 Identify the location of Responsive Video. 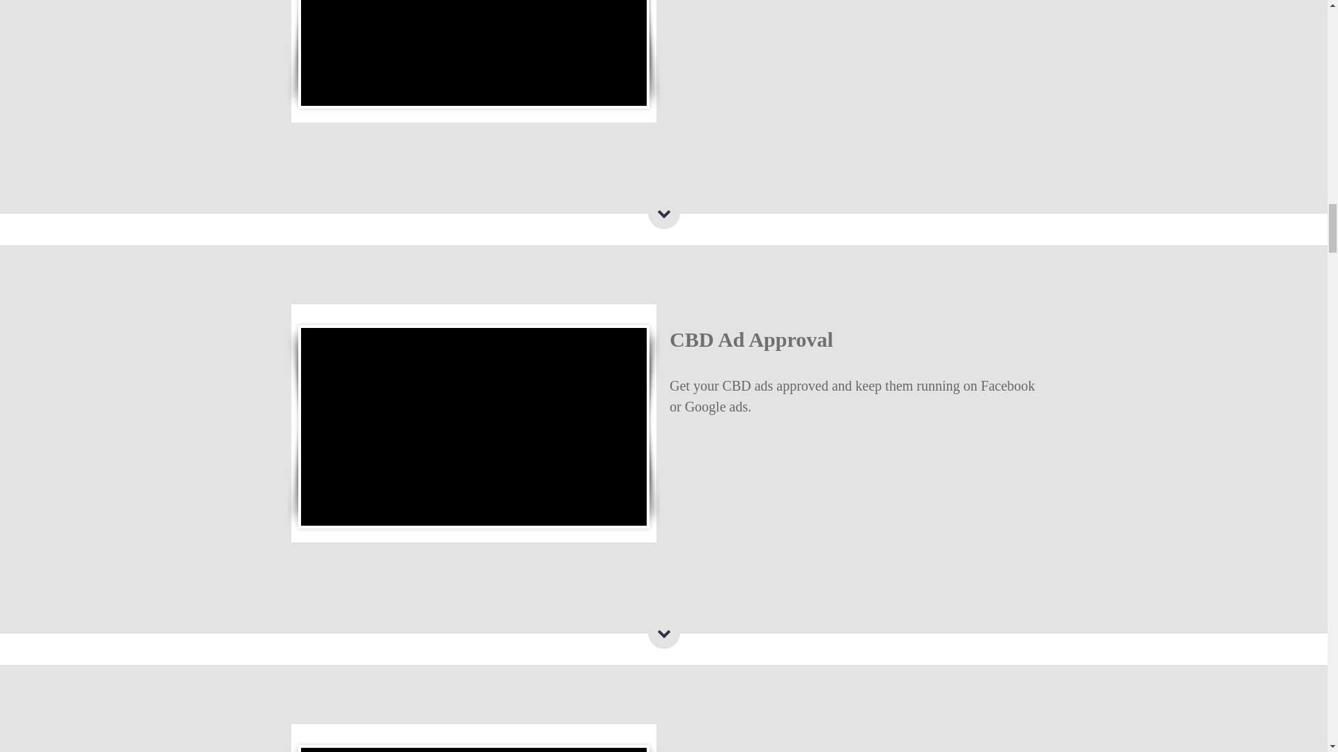
(474, 749).